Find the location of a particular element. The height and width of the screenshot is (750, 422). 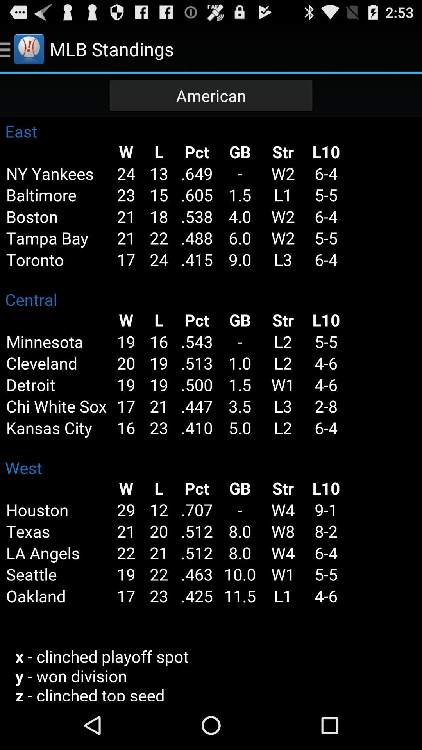

click the whole box is located at coordinates (211, 409).